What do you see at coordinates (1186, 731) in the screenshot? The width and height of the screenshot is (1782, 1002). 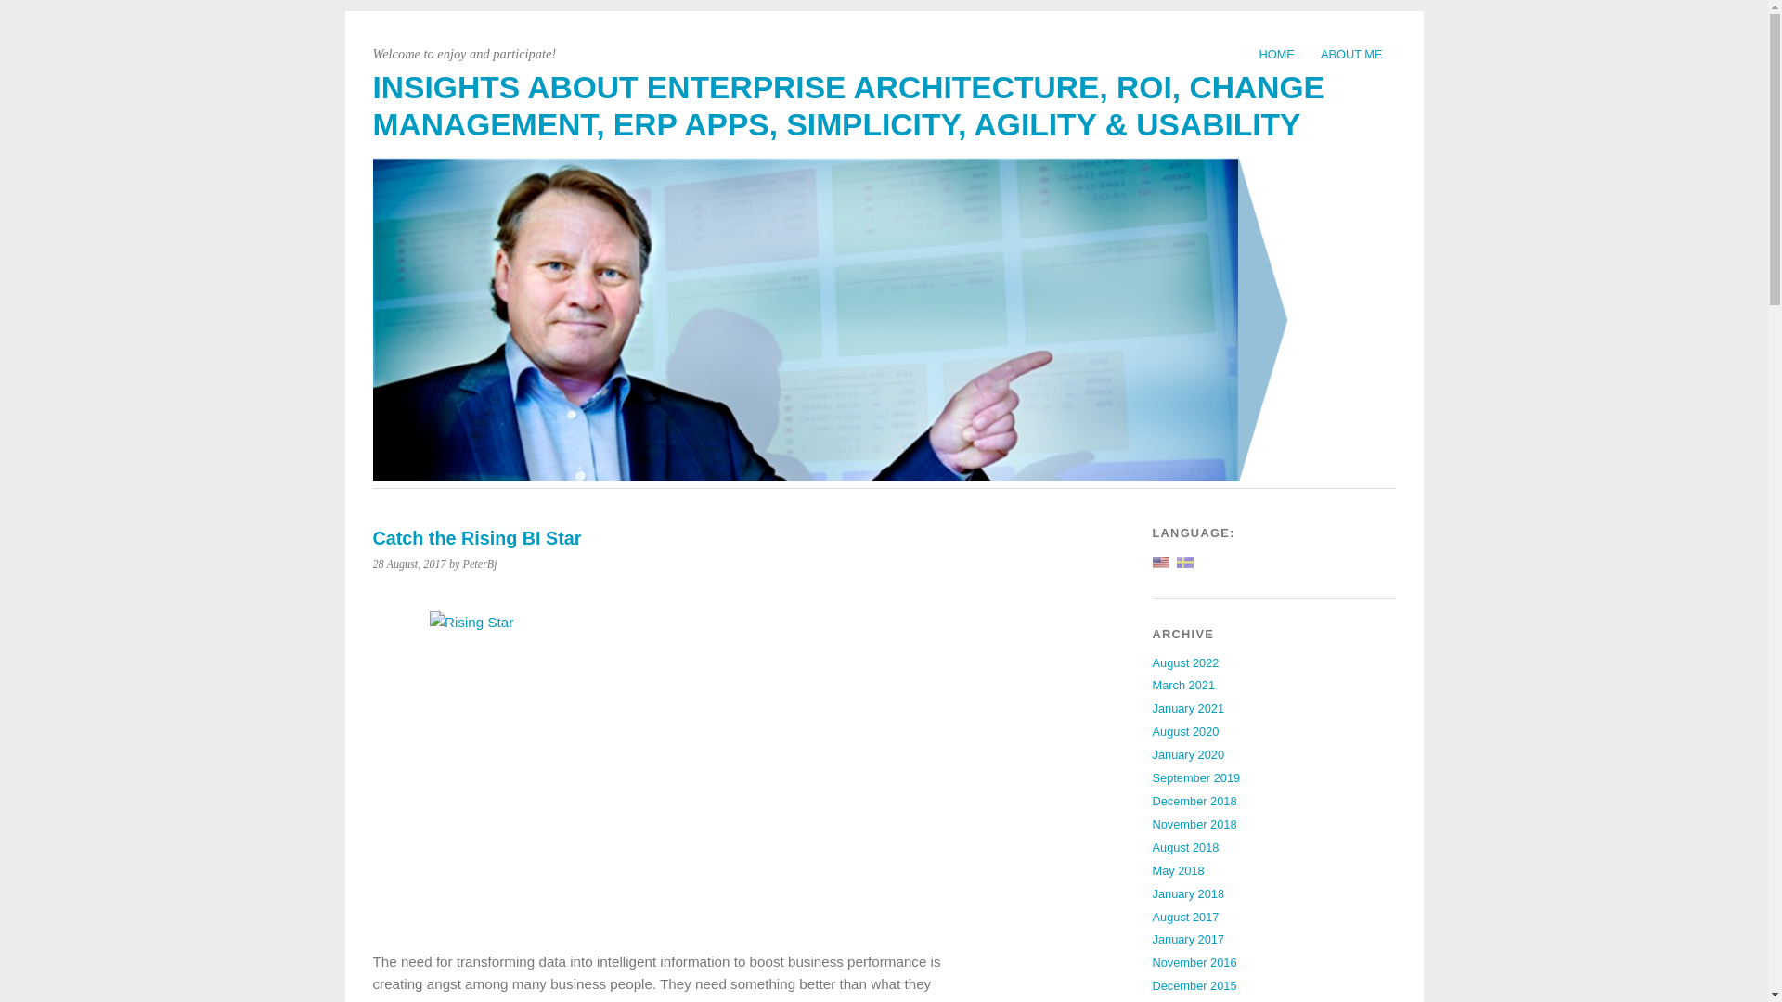 I see `August 2020` at bounding box center [1186, 731].